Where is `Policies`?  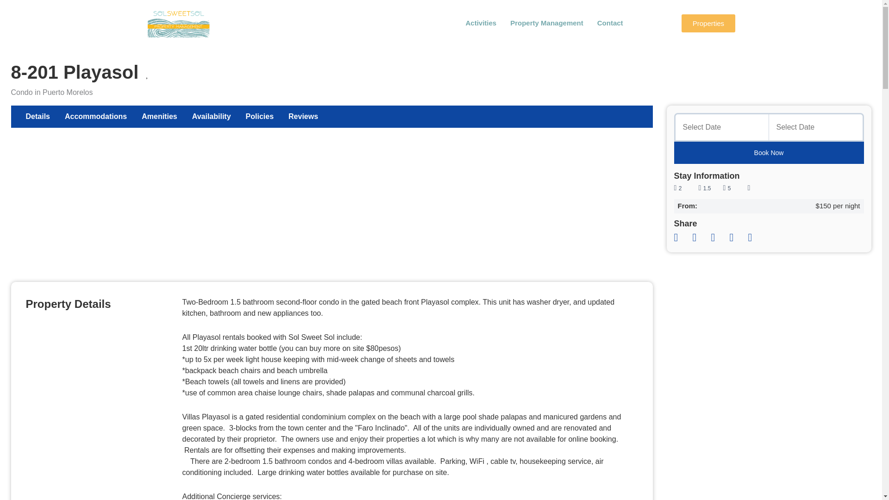 Policies is located at coordinates (259, 117).